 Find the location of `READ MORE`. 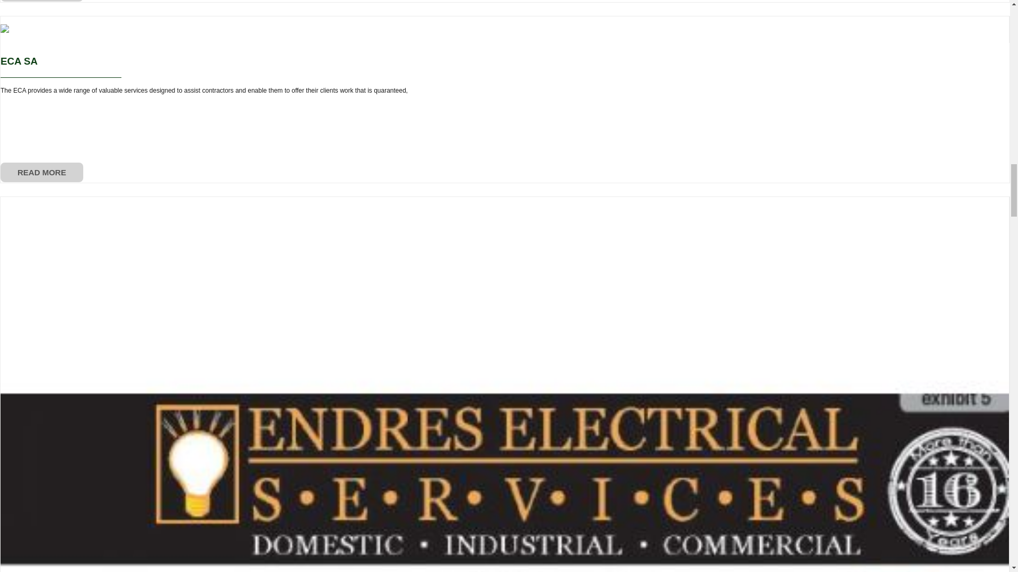

READ MORE is located at coordinates (42, 1).